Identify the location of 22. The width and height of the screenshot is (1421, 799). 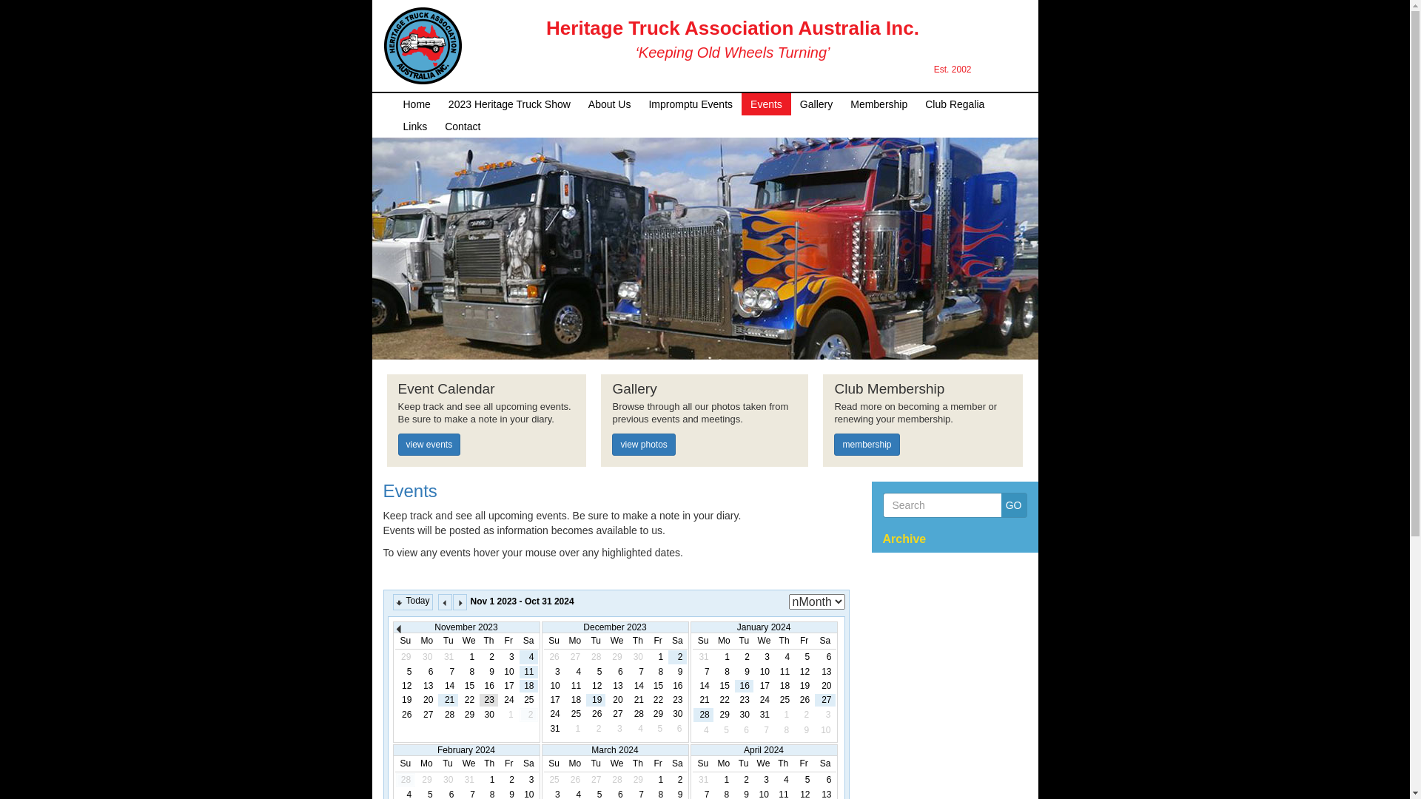
(724, 700).